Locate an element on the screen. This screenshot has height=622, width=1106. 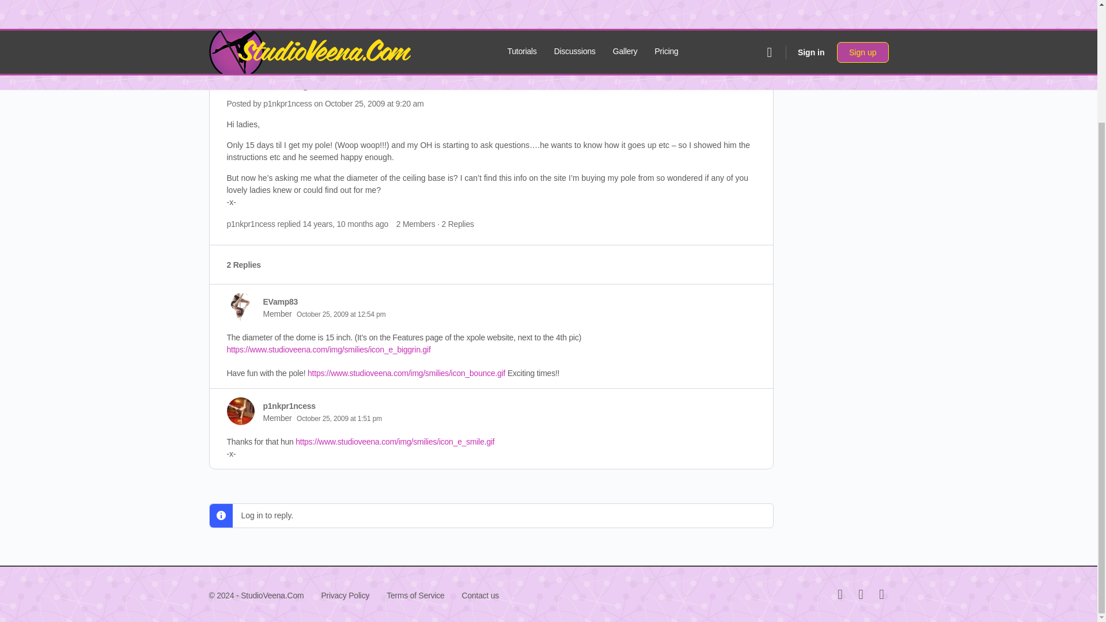
EVamp83 is located at coordinates (280, 302).